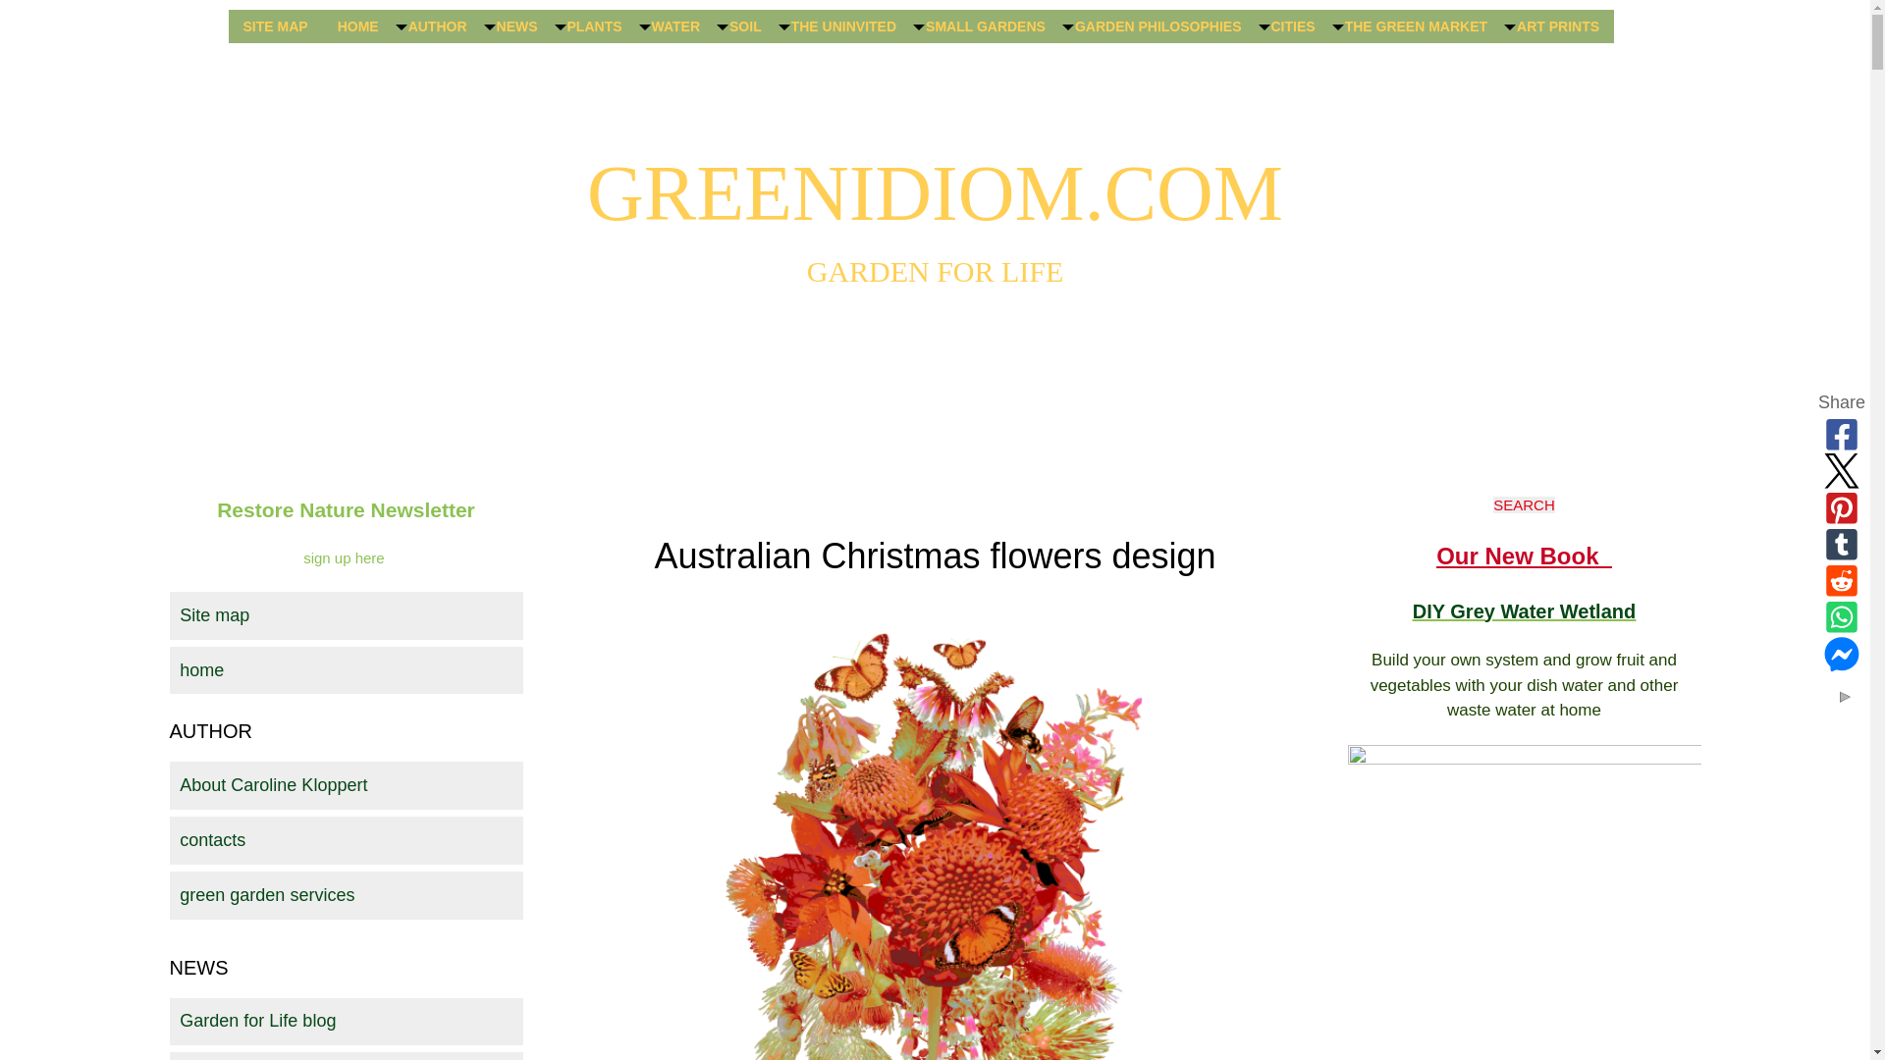  Describe the element at coordinates (357, 26) in the screenshot. I see `HOME` at that location.